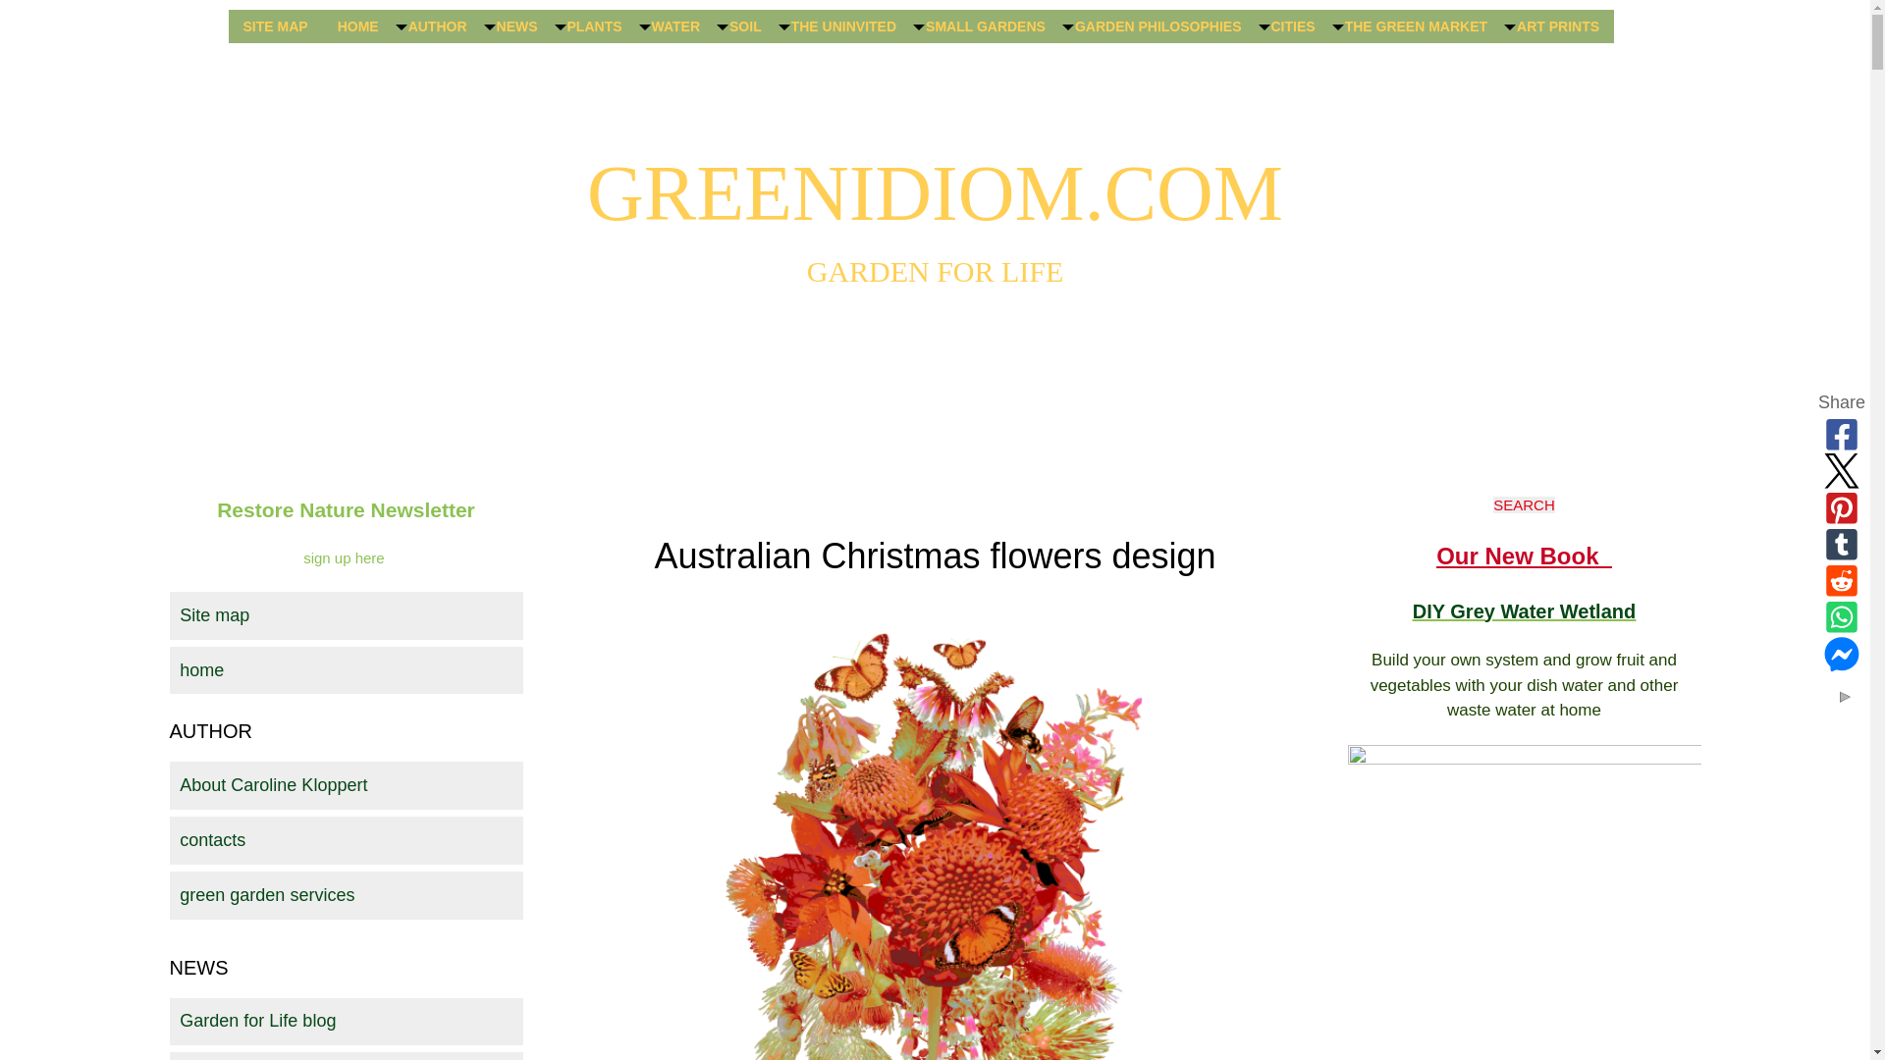  Describe the element at coordinates (357, 26) in the screenshot. I see `HOME` at that location.